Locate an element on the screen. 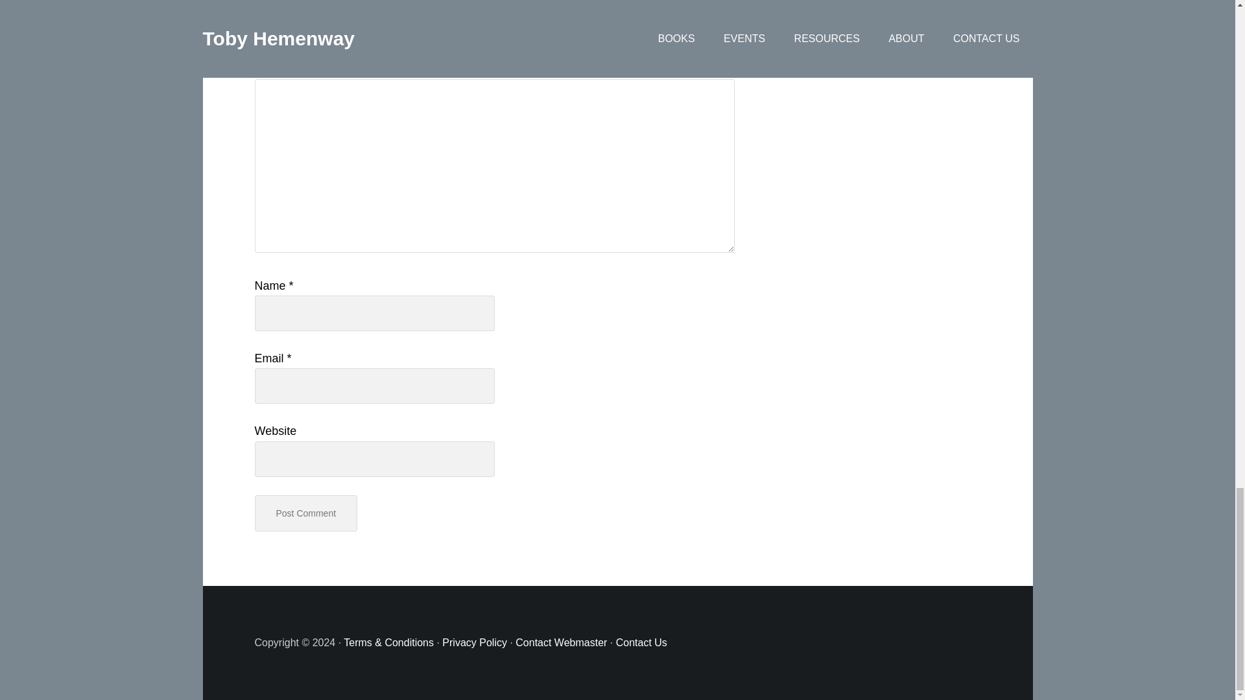 This screenshot has height=700, width=1245. Contact Us is located at coordinates (642, 642).